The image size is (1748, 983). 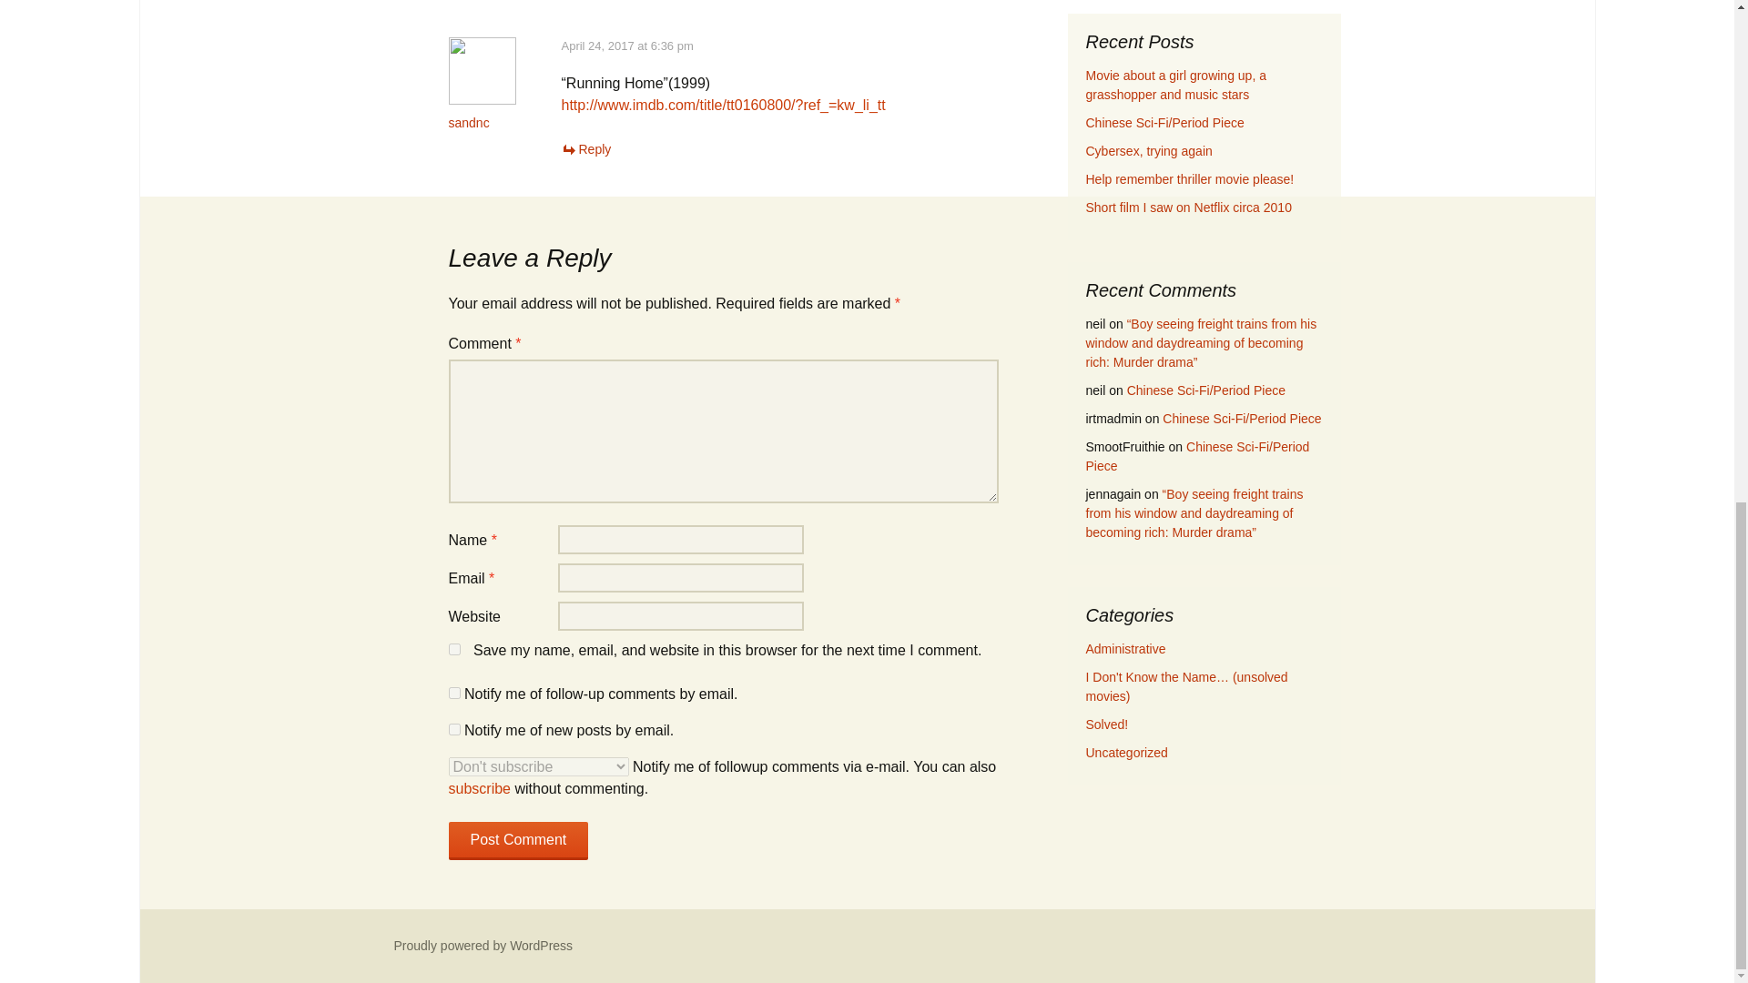 What do you see at coordinates (1148, 150) in the screenshot?
I see `Cybersex, trying again` at bounding box center [1148, 150].